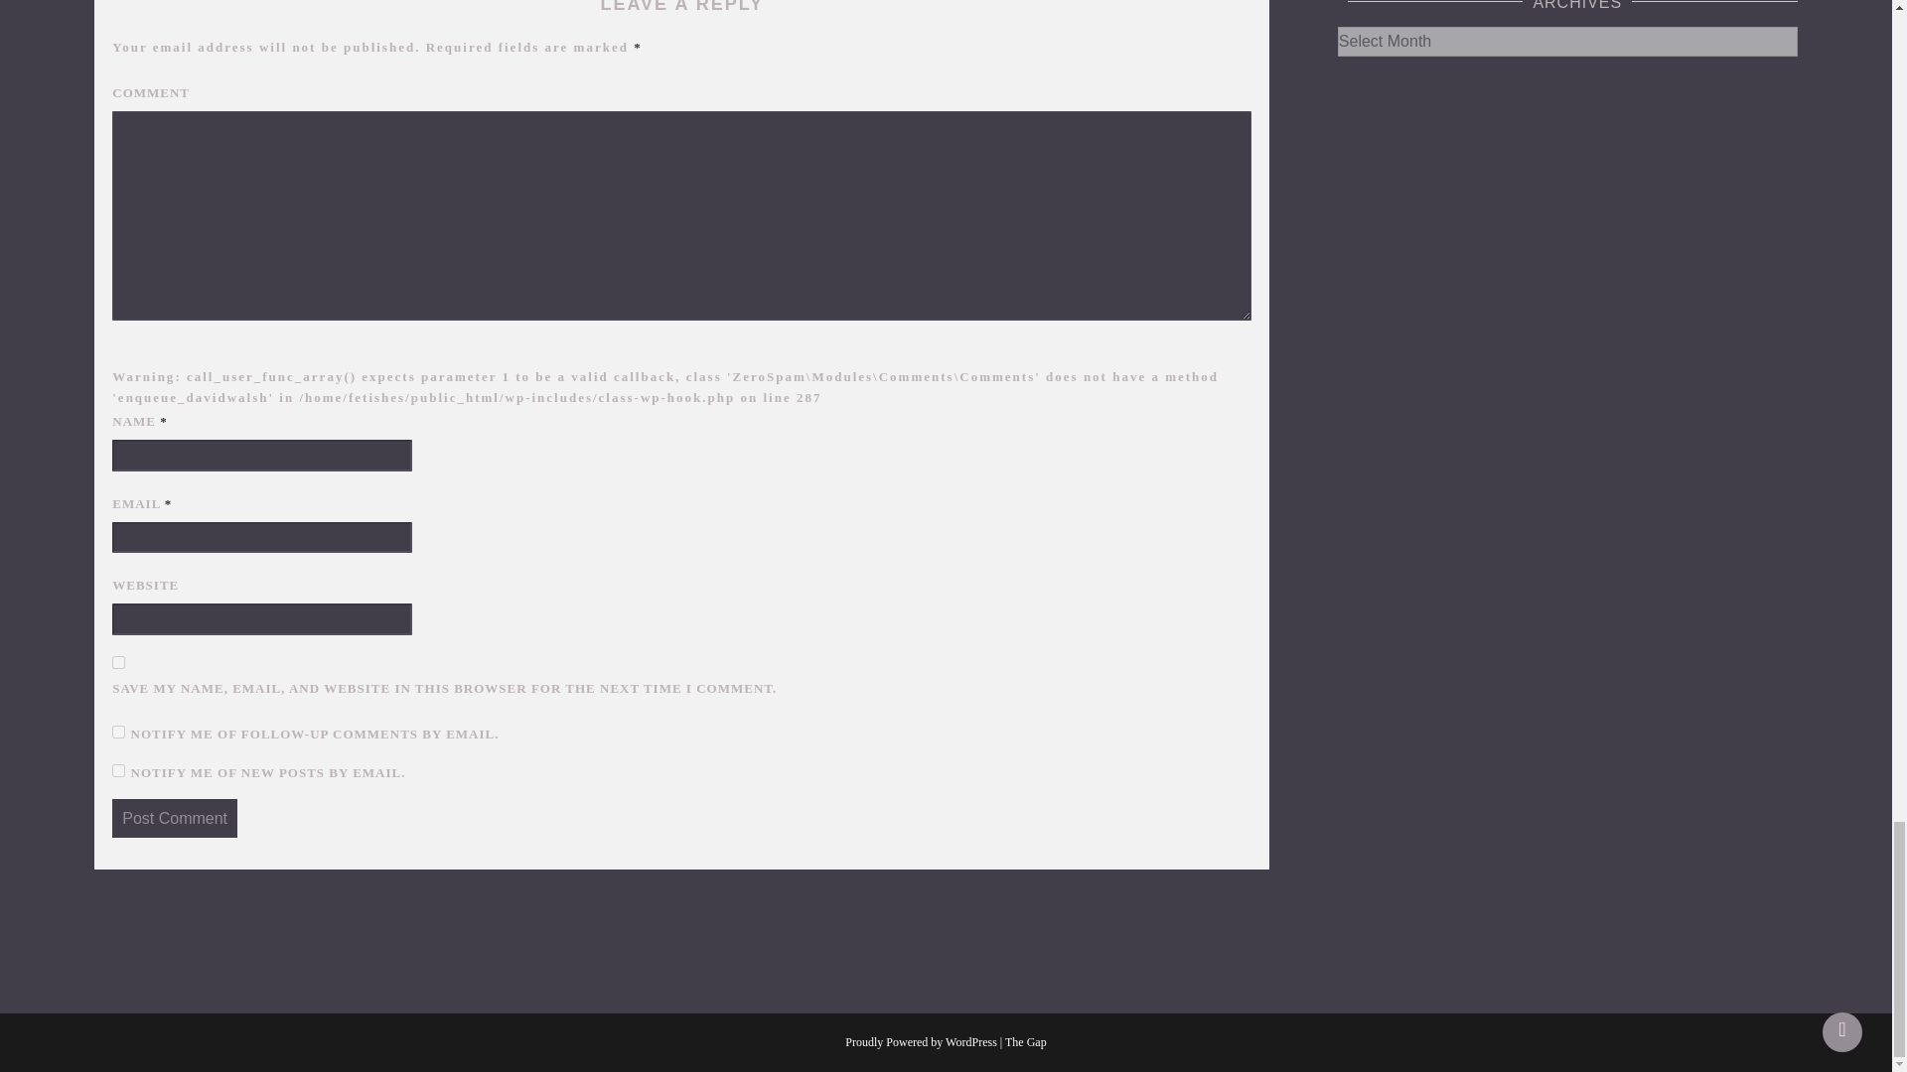 The height and width of the screenshot is (1072, 1907). Describe the element at coordinates (175, 818) in the screenshot. I see `Post Comment` at that location.